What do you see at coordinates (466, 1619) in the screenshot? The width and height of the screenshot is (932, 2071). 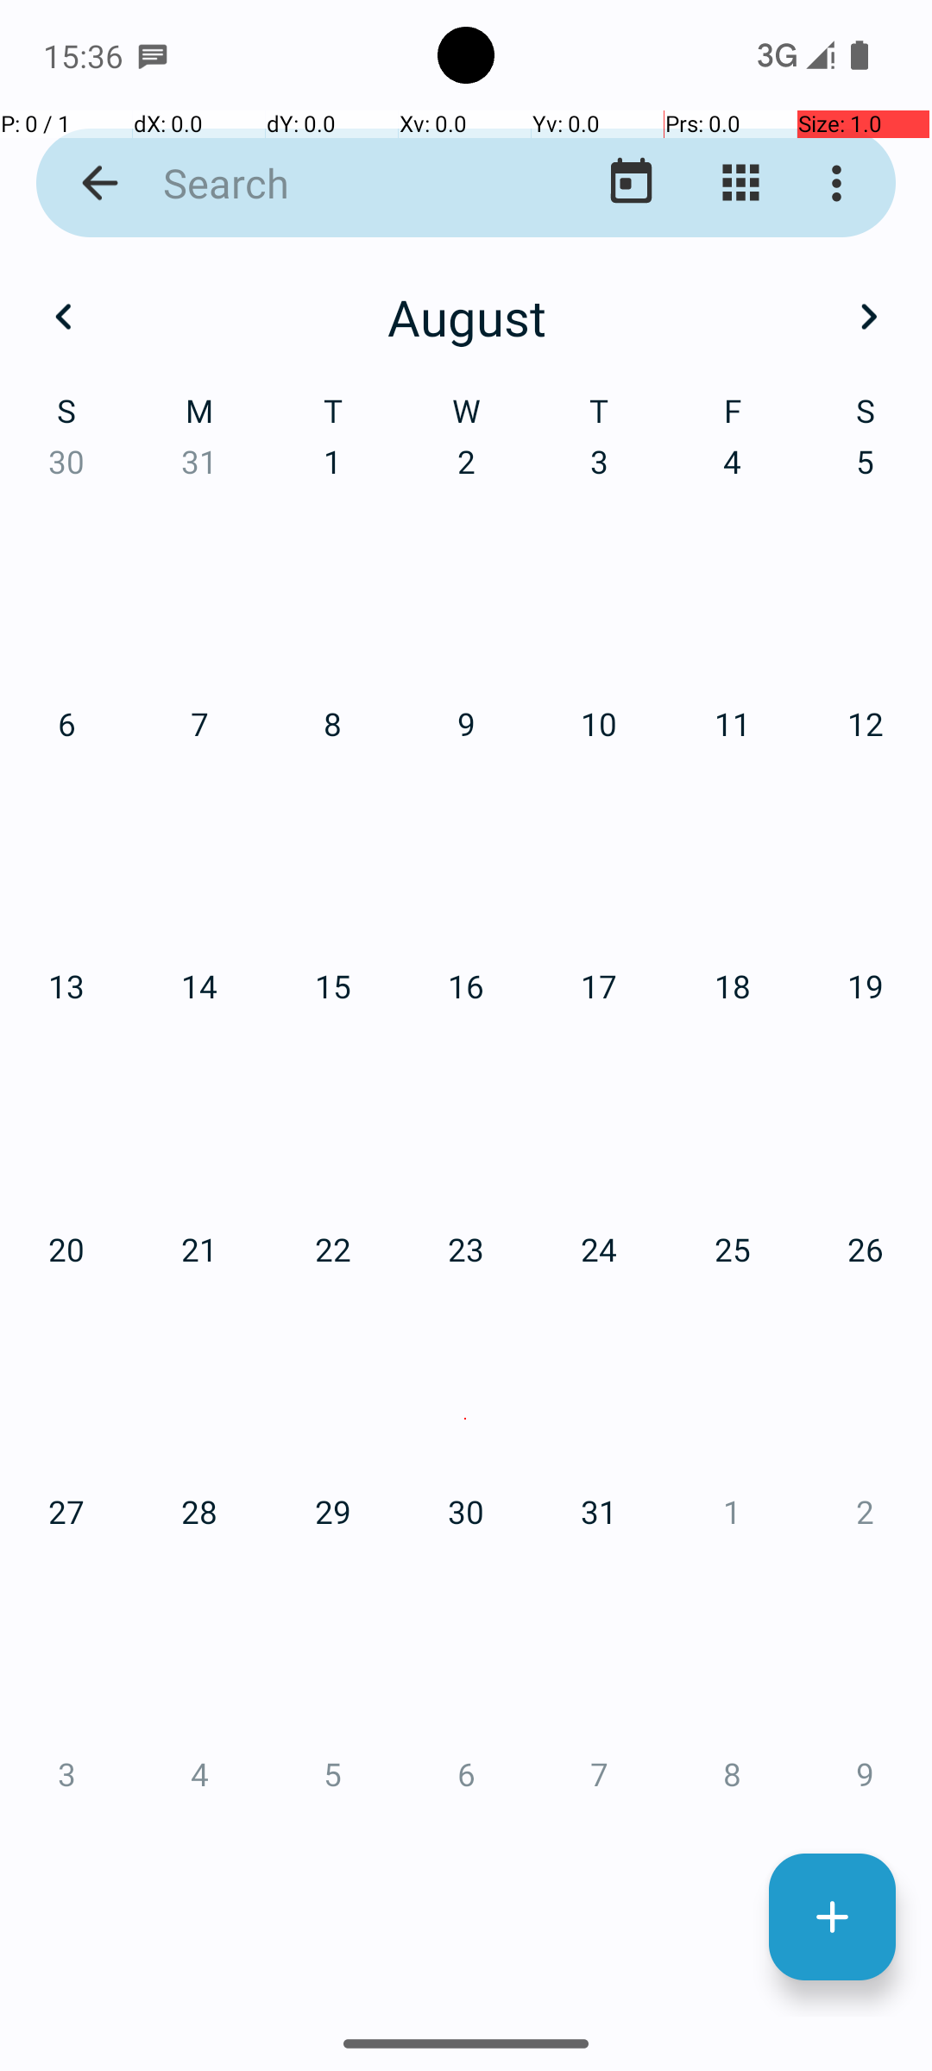 I see `NOVEMBER` at bounding box center [466, 1619].